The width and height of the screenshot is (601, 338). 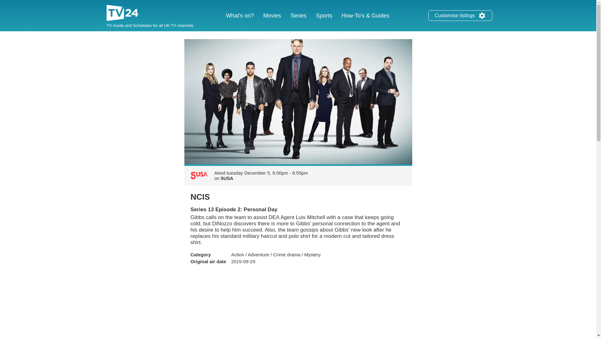 What do you see at coordinates (123, 13) in the screenshot?
I see `TV24.co.uk` at bounding box center [123, 13].